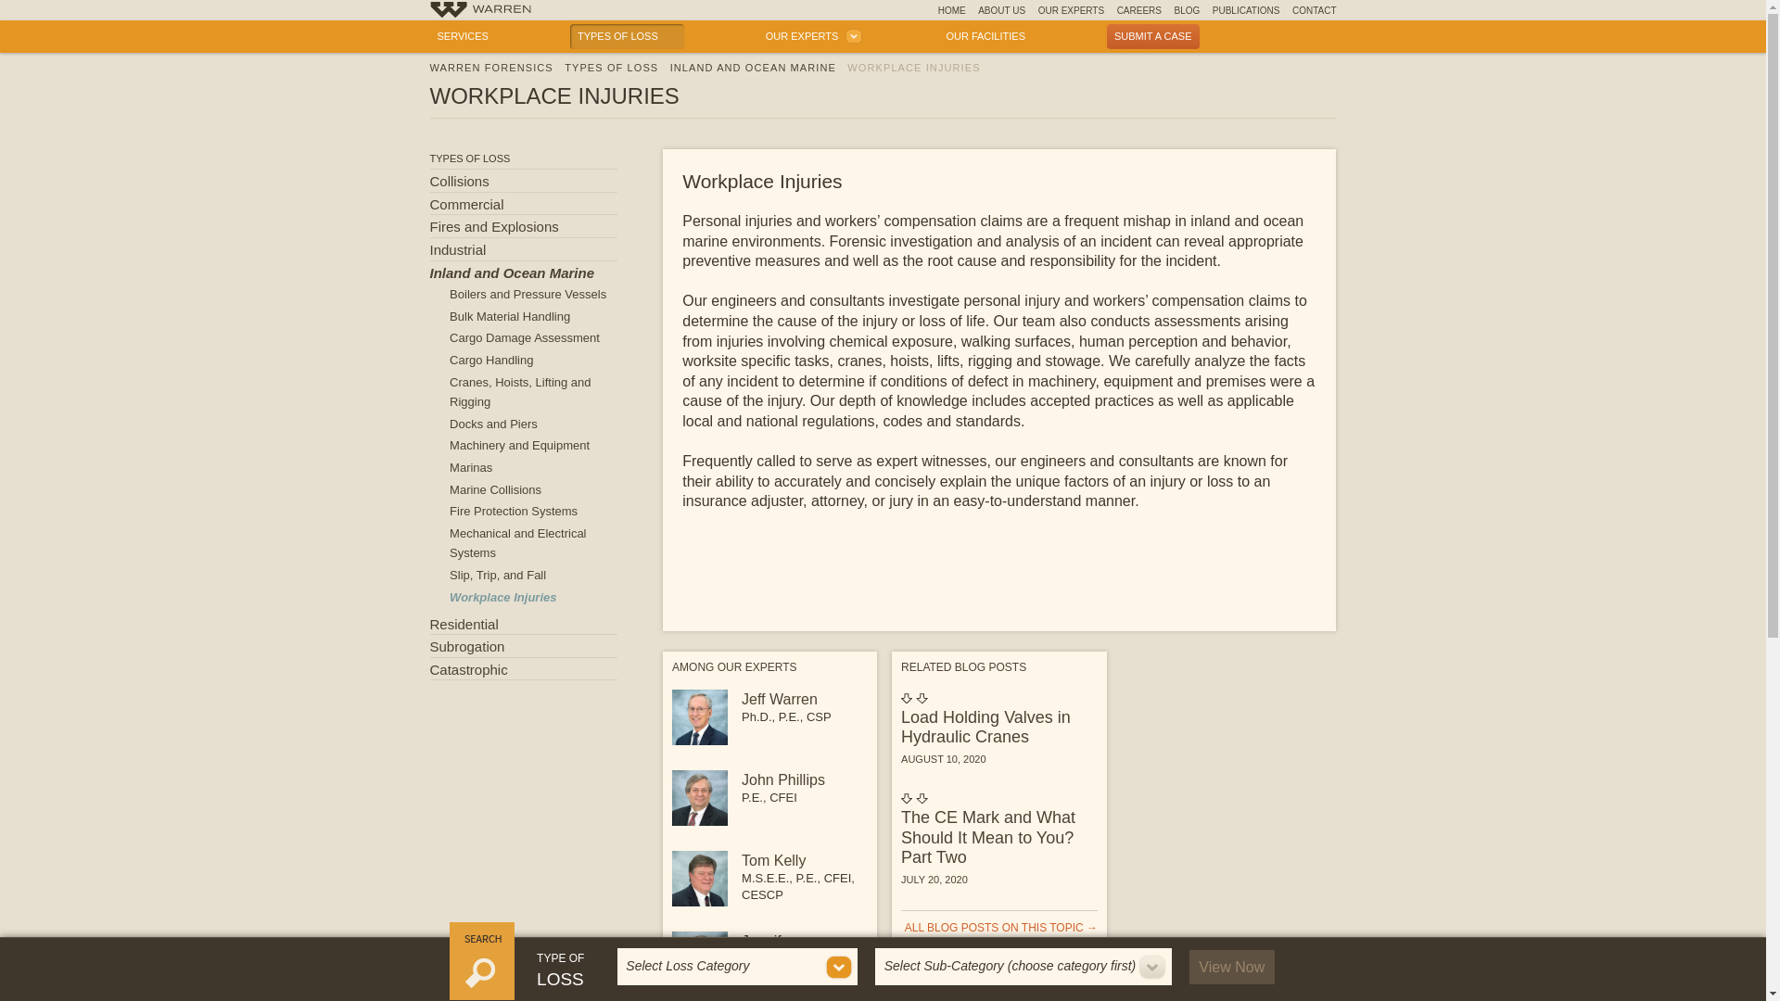 The width and height of the screenshot is (1780, 1001). I want to click on Go to Warren Forensics., so click(491, 67).